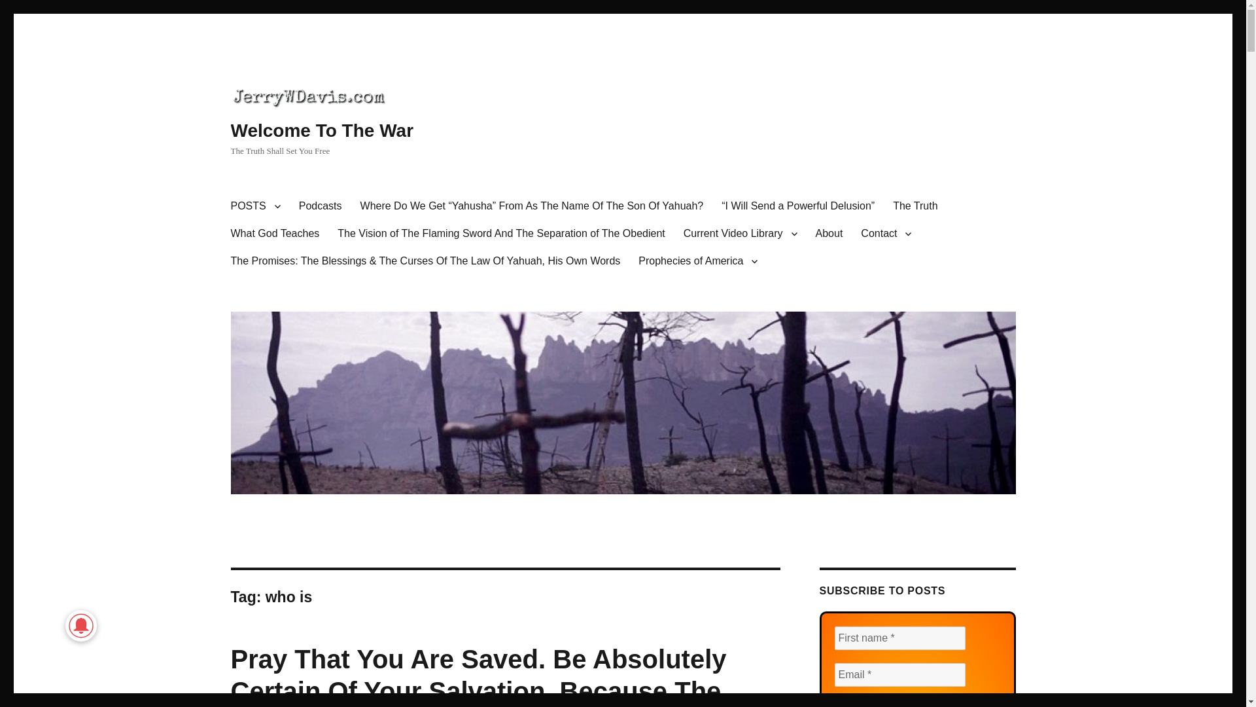  What do you see at coordinates (900, 638) in the screenshot?
I see `First name` at bounding box center [900, 638].